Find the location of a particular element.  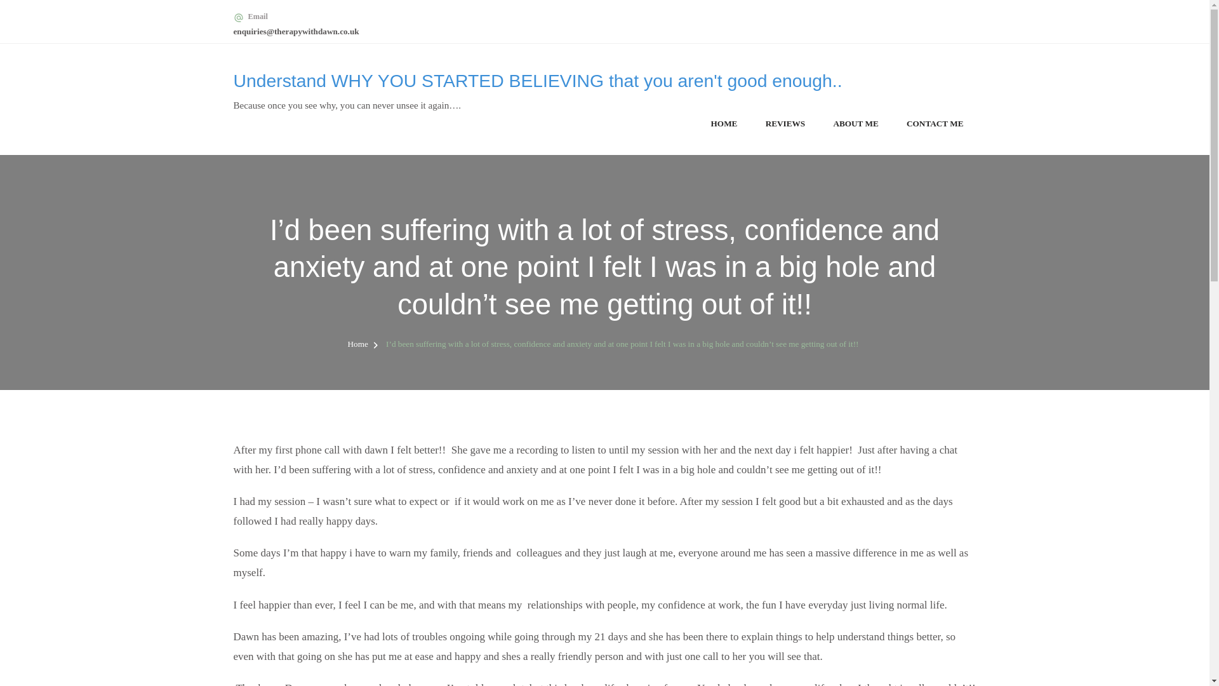

HOME is located at coordinates (724, 124).